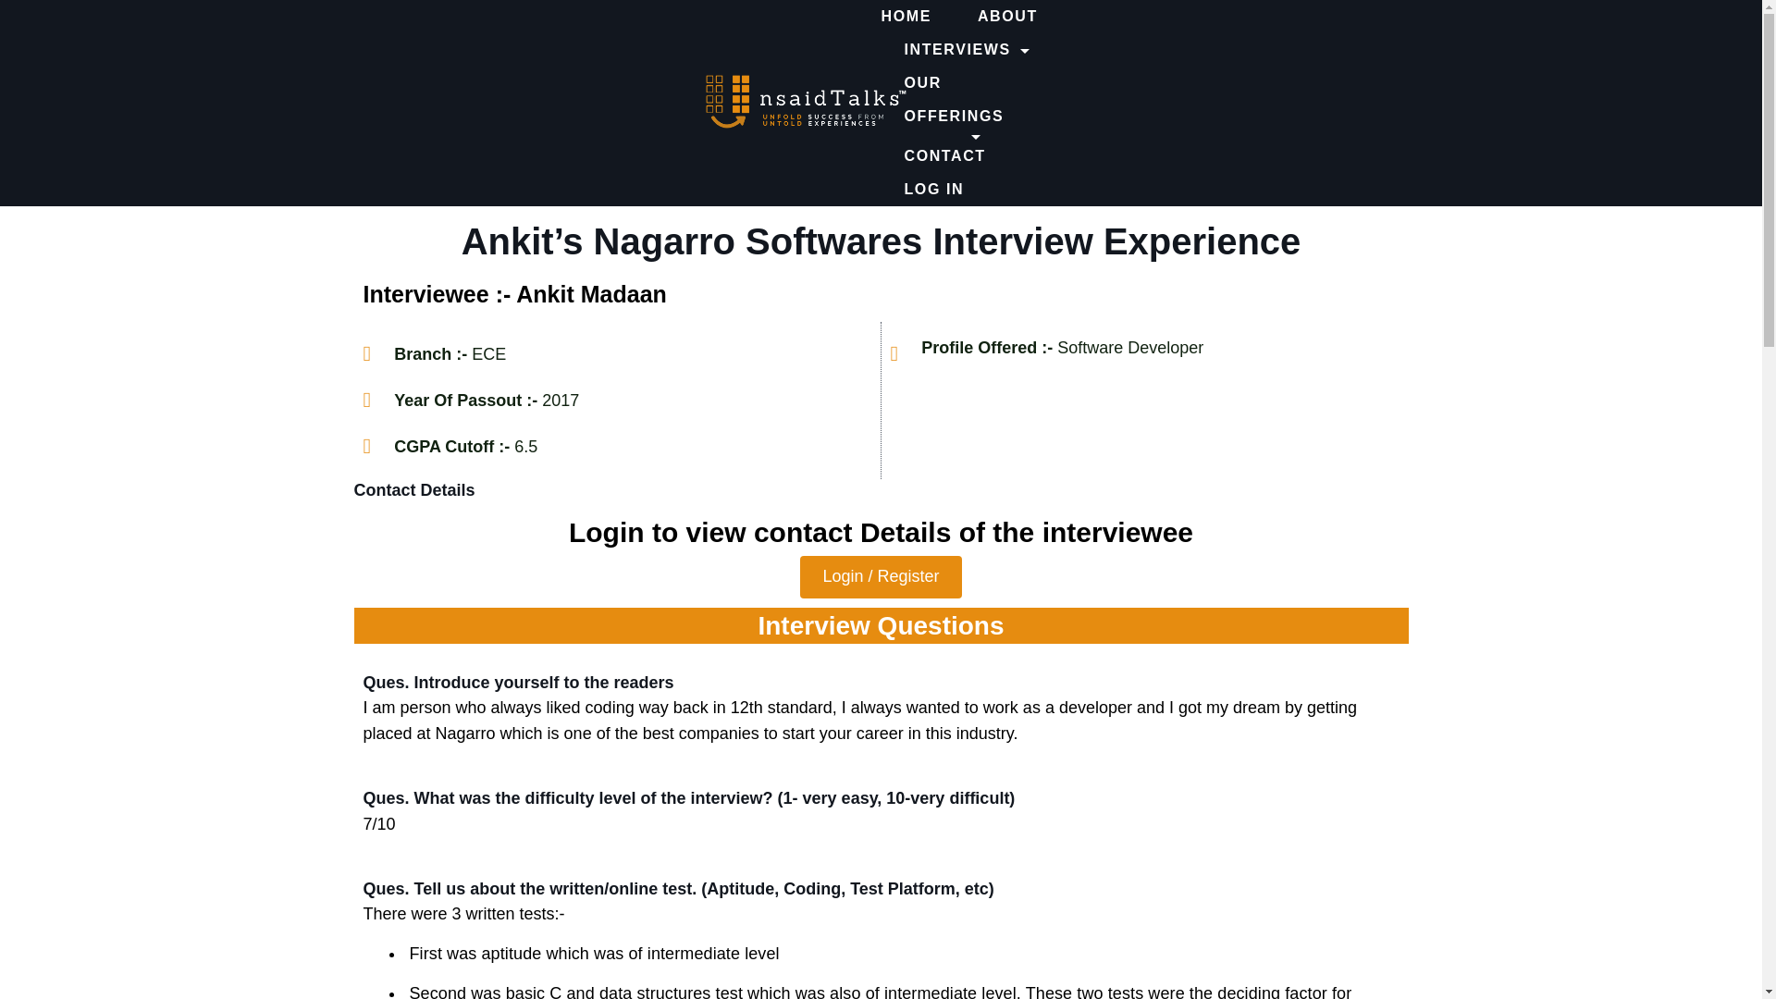 The height and width of the screenshot is (999, 1776). I want to click on OUR OFFERINGS, so click(970, 104).